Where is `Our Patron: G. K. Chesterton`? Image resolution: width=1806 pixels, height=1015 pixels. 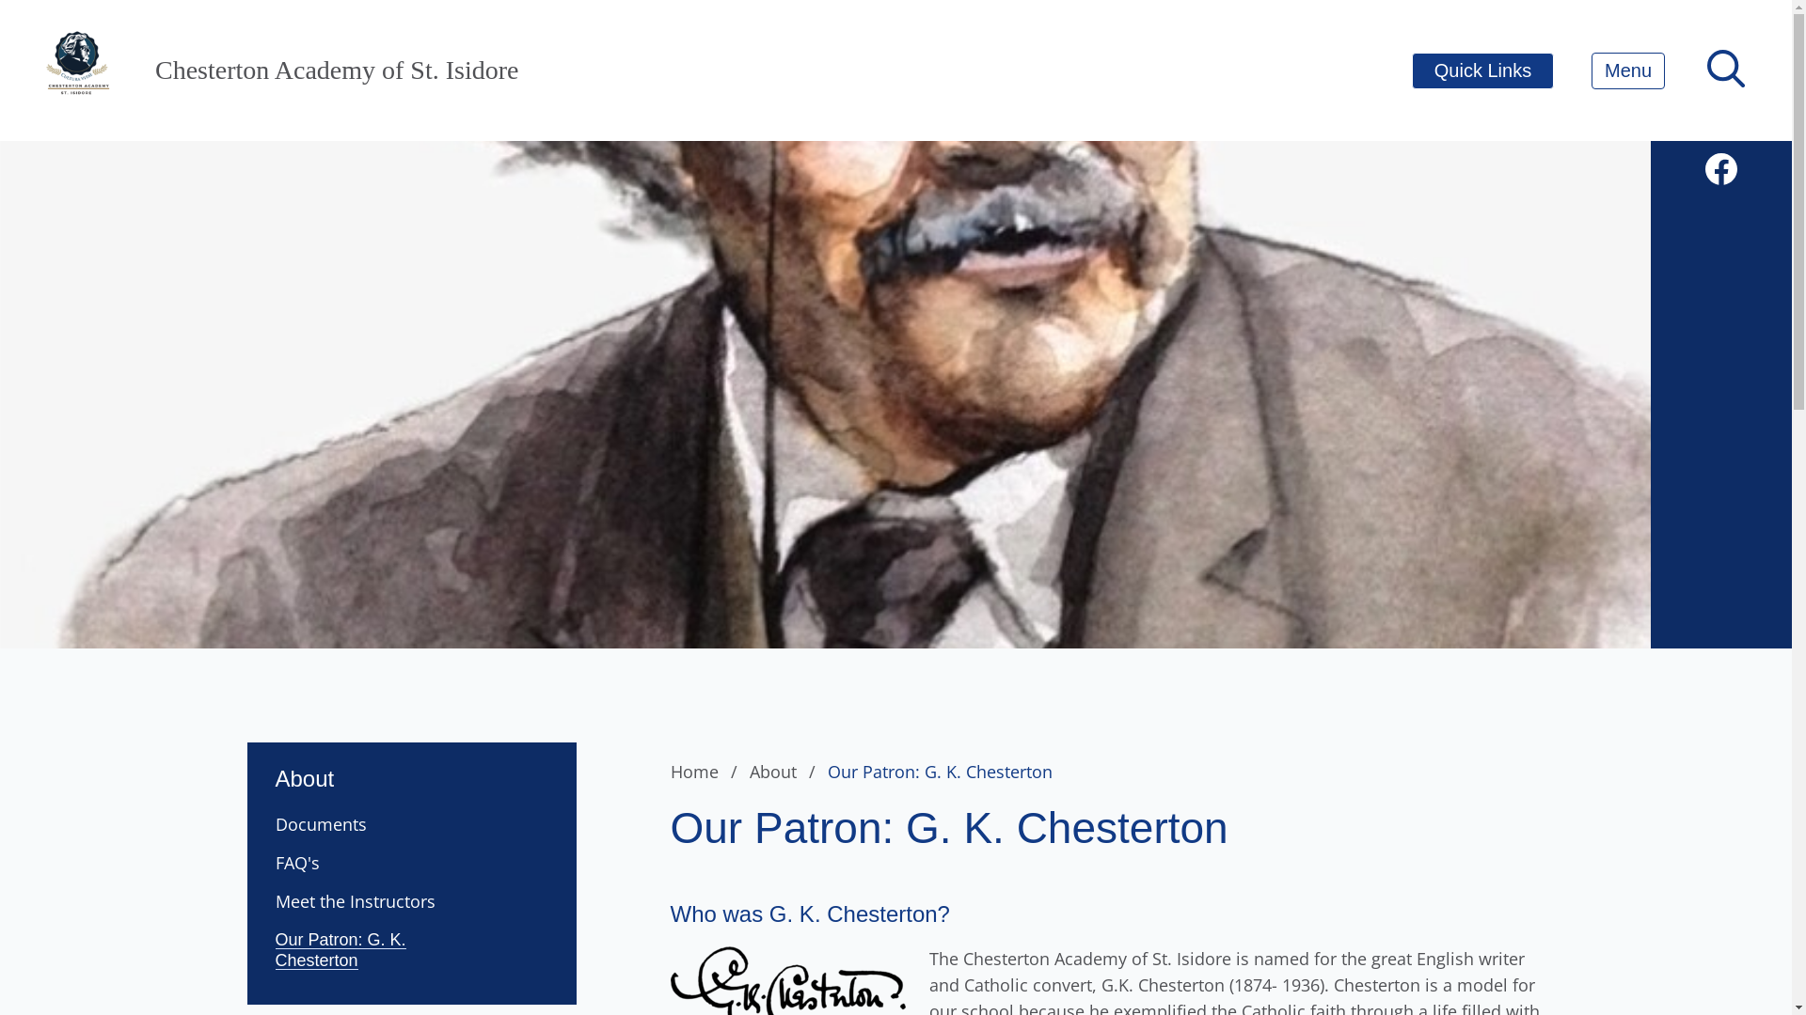
Our Patron: G. K. Chesterton is located at coordinates (357, 950).